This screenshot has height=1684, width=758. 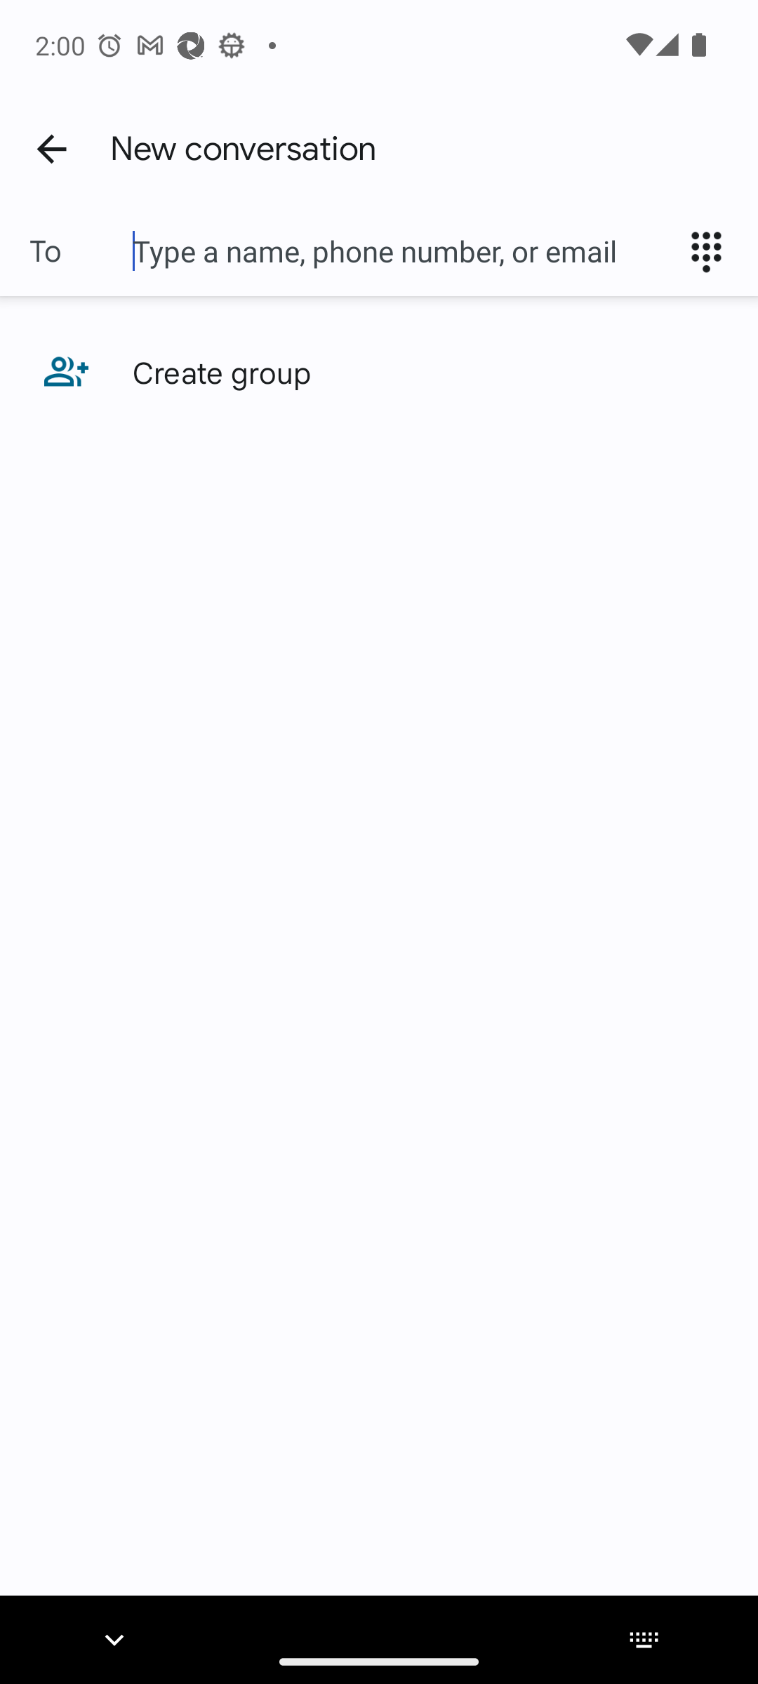 What do you see at coordinates (713, 251) in the screenshot?
I see `Switch between entering text and numbers` at bounding box center [713, 251].